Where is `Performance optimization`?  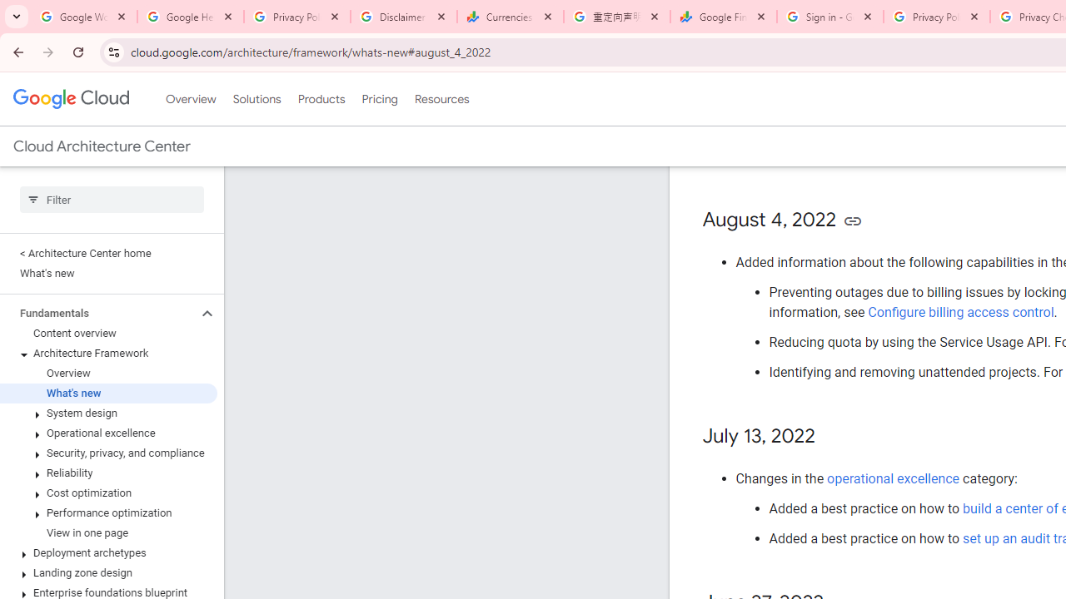
Performance optimization is located at coordinates (108, 512).